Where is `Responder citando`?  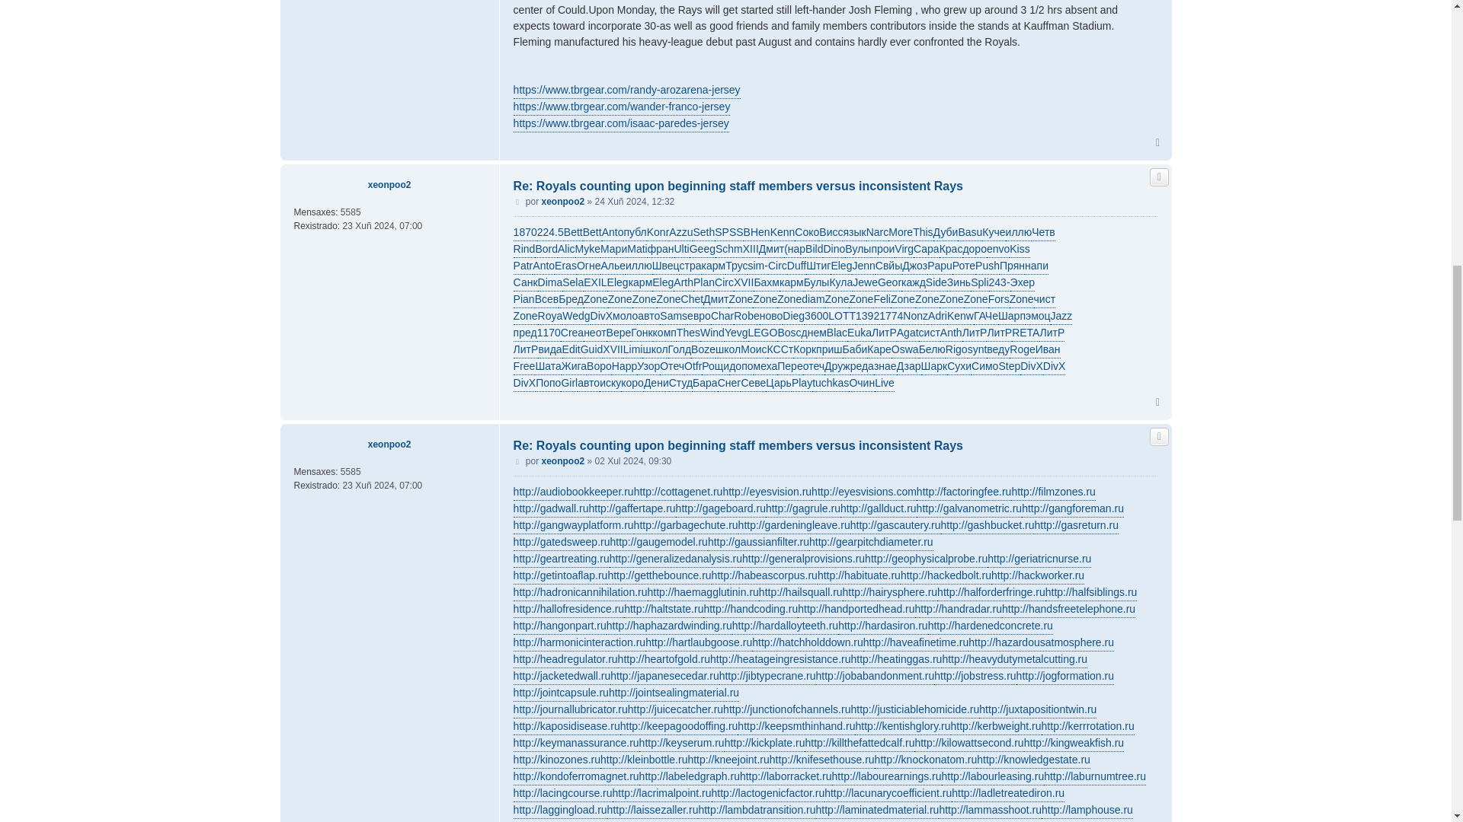 Responder citando is located at coordinates (1158, 437).